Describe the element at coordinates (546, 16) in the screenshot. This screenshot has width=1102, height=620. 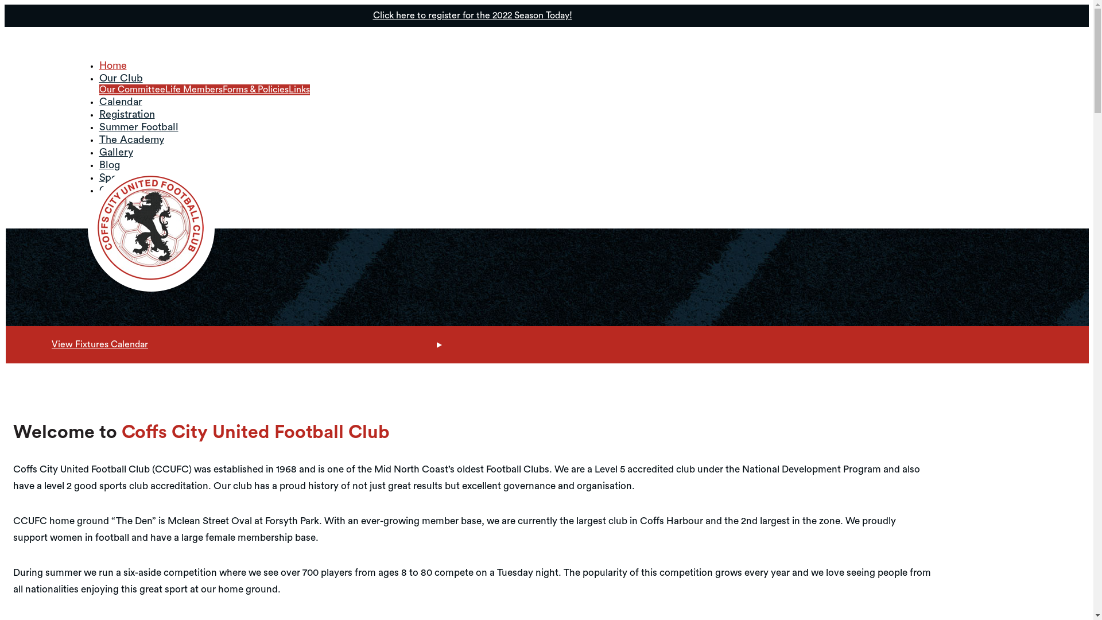
I see `Click here to register for the 2022 Season Today!` at that location.